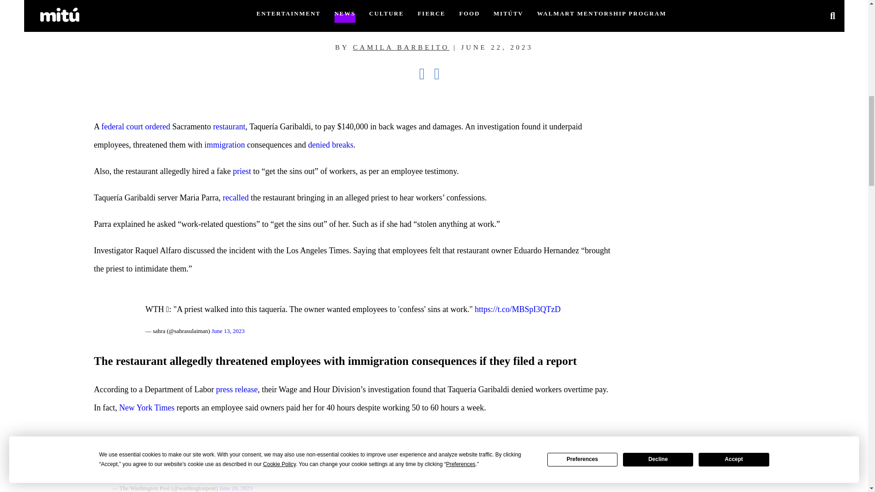 This screenshot has height=492, width=875. What do you see at coordinates (230, 127) in the screenshot?
I see `restaurant` at bounding box center [230, 127].